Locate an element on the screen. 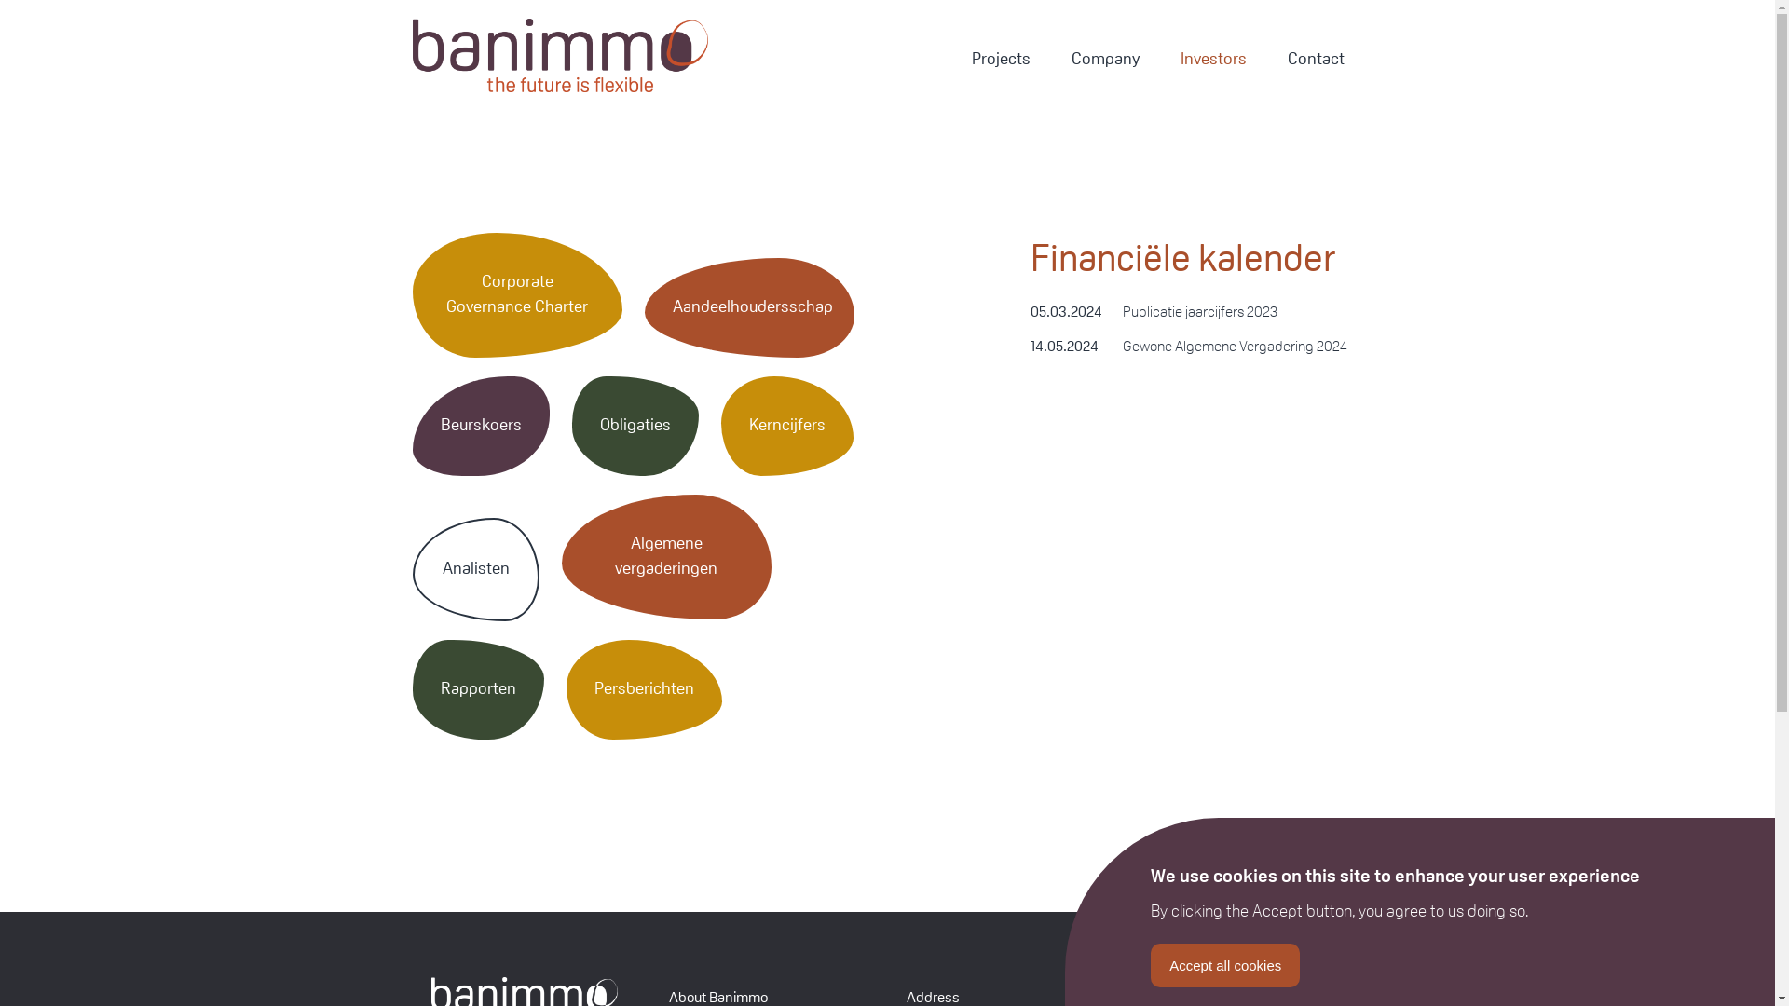 The image size is (1789, 1006). Beurskoers is located at coordinates (481, 427).